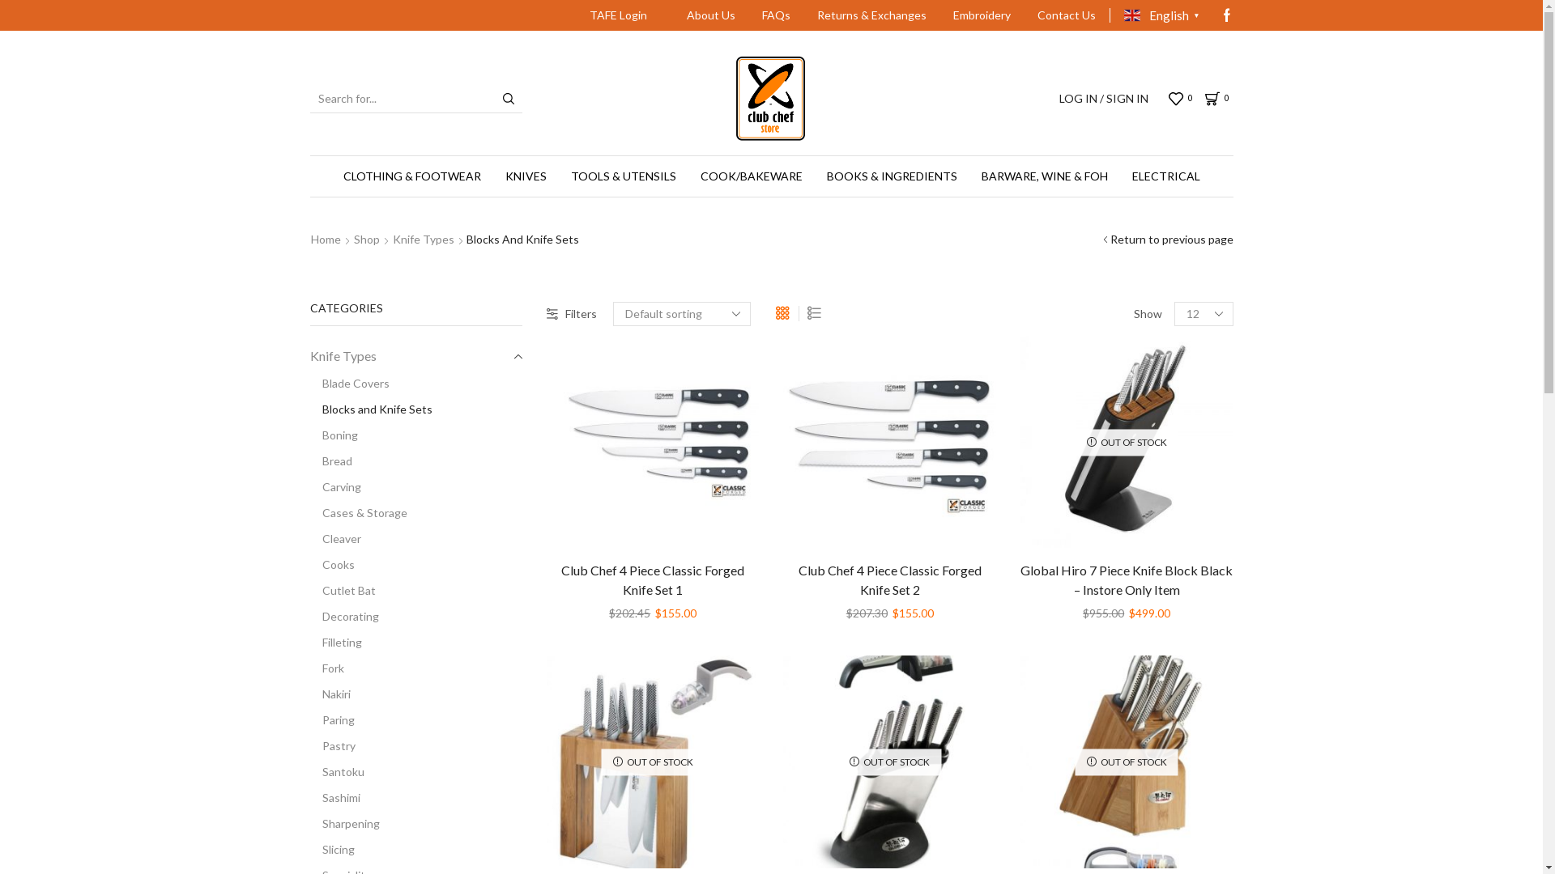 The width and height of the screenshot is (1555, 874). I want to click on Home, so click(326, 240).